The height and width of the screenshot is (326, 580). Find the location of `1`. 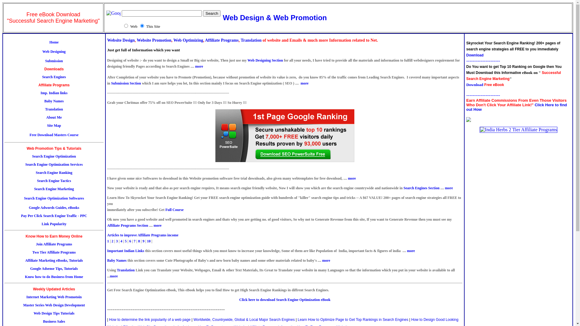

1 is located at coordinates (108, 241).